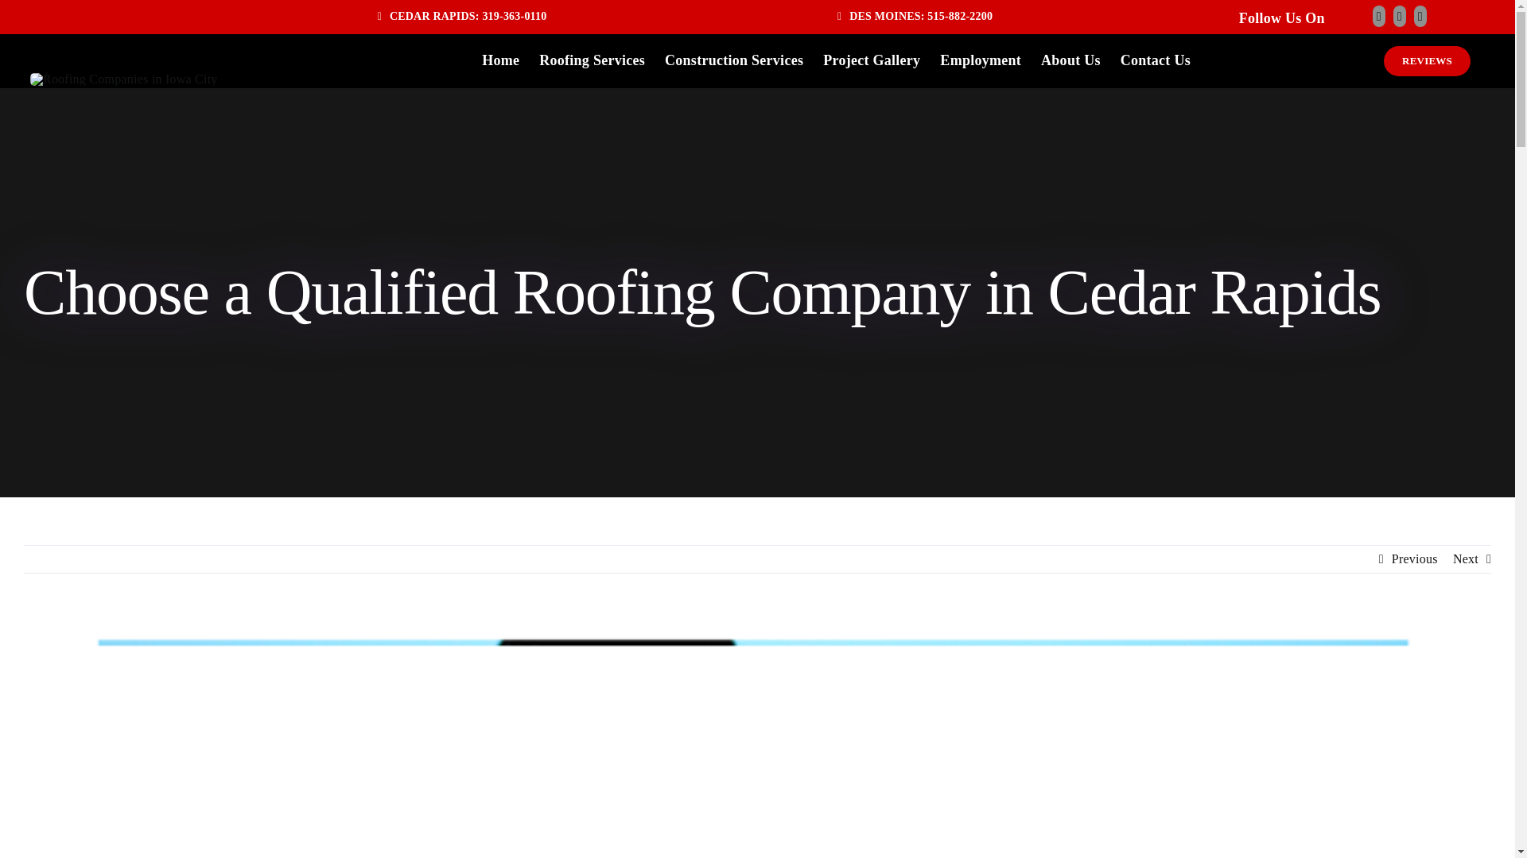  What do you see at coordinates (733, 60) in the screenshot?
I see `Construction Services` at bounding box center [733, 60].